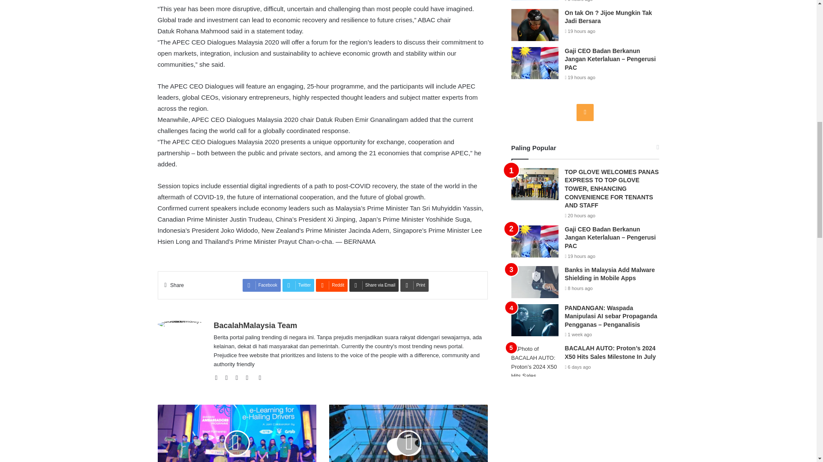  Describe the element at coordinates (219, 378) in the screenshot. I see `Website` at that location.